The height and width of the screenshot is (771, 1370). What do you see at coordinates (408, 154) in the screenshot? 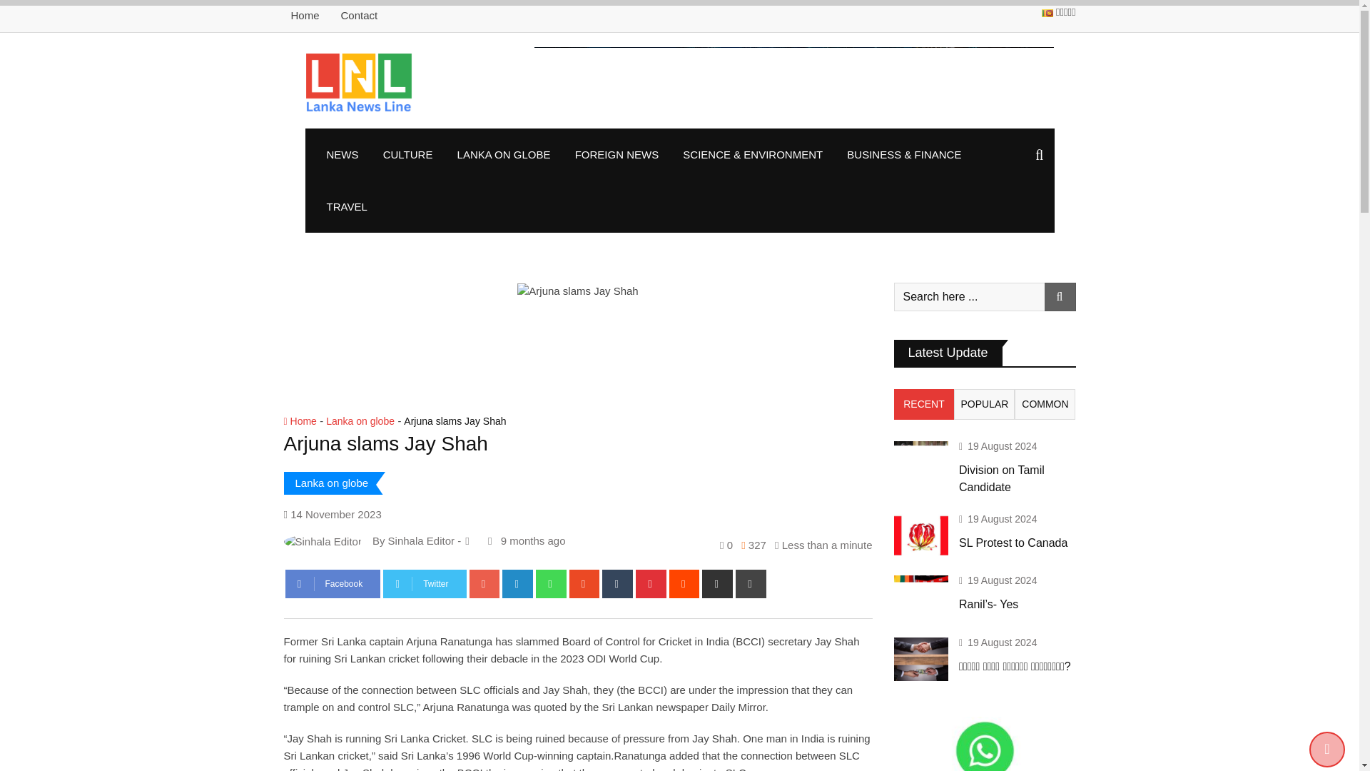
I see `CULTURE` at bounding box center [408, 154].